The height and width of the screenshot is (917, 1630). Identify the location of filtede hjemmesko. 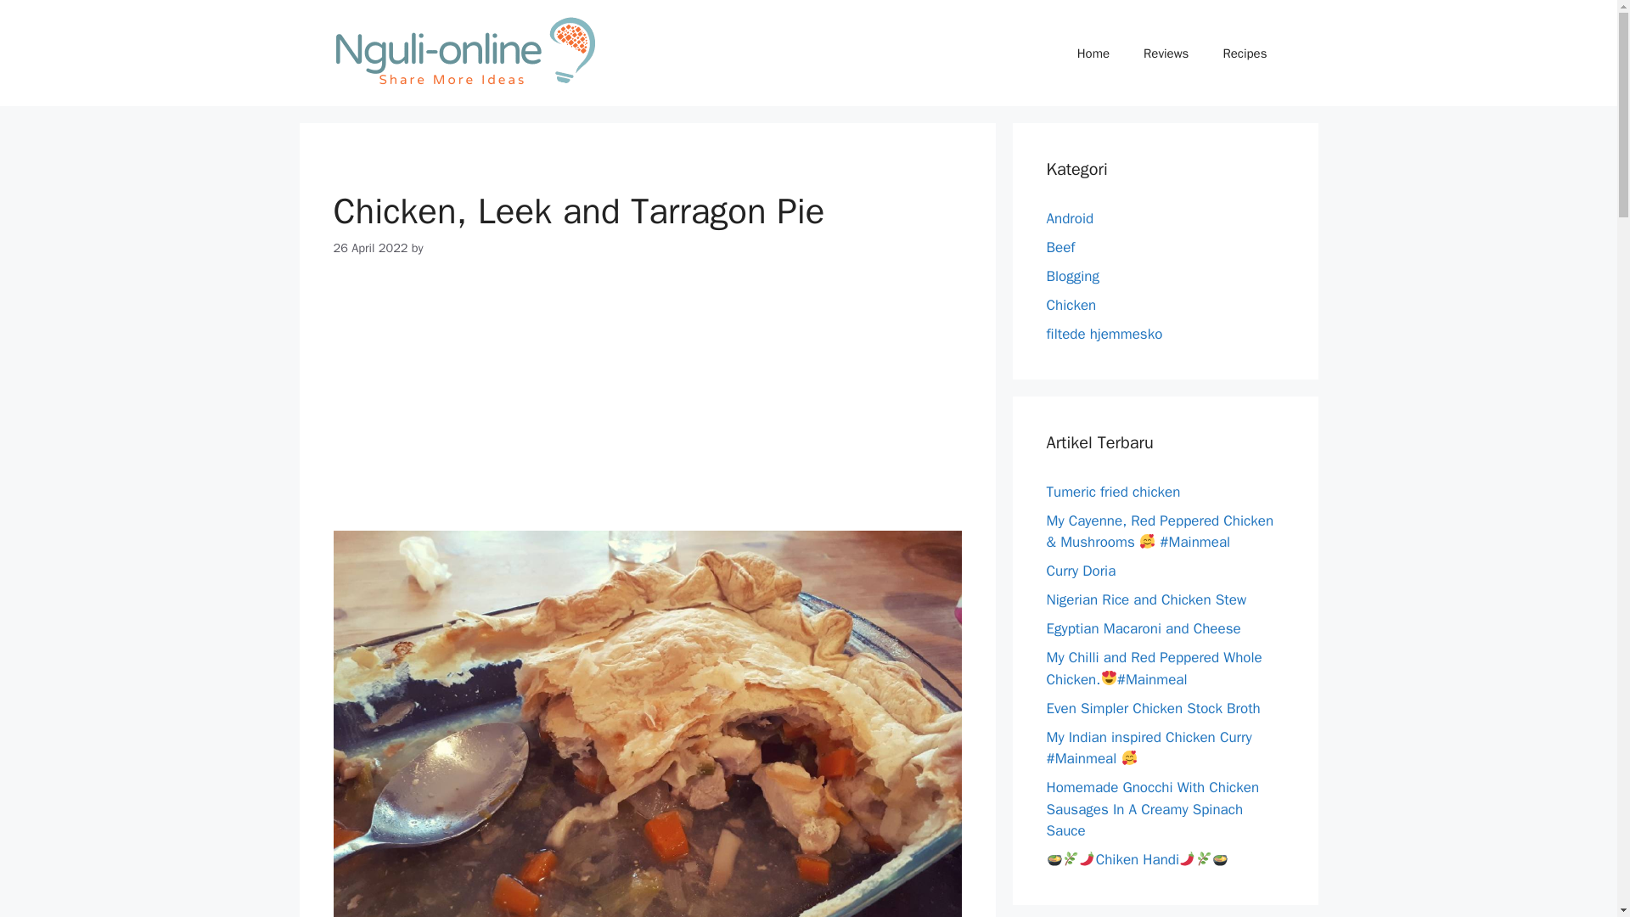
(1104, 334).